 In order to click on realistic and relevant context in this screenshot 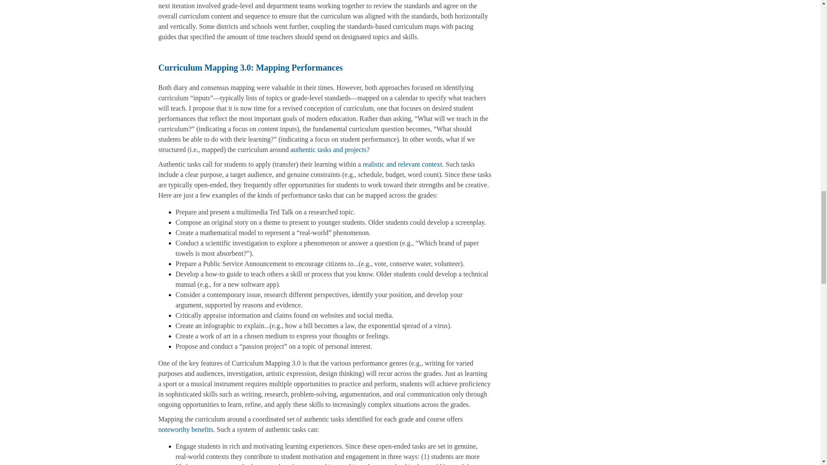, I will do `click(402, 164)`.